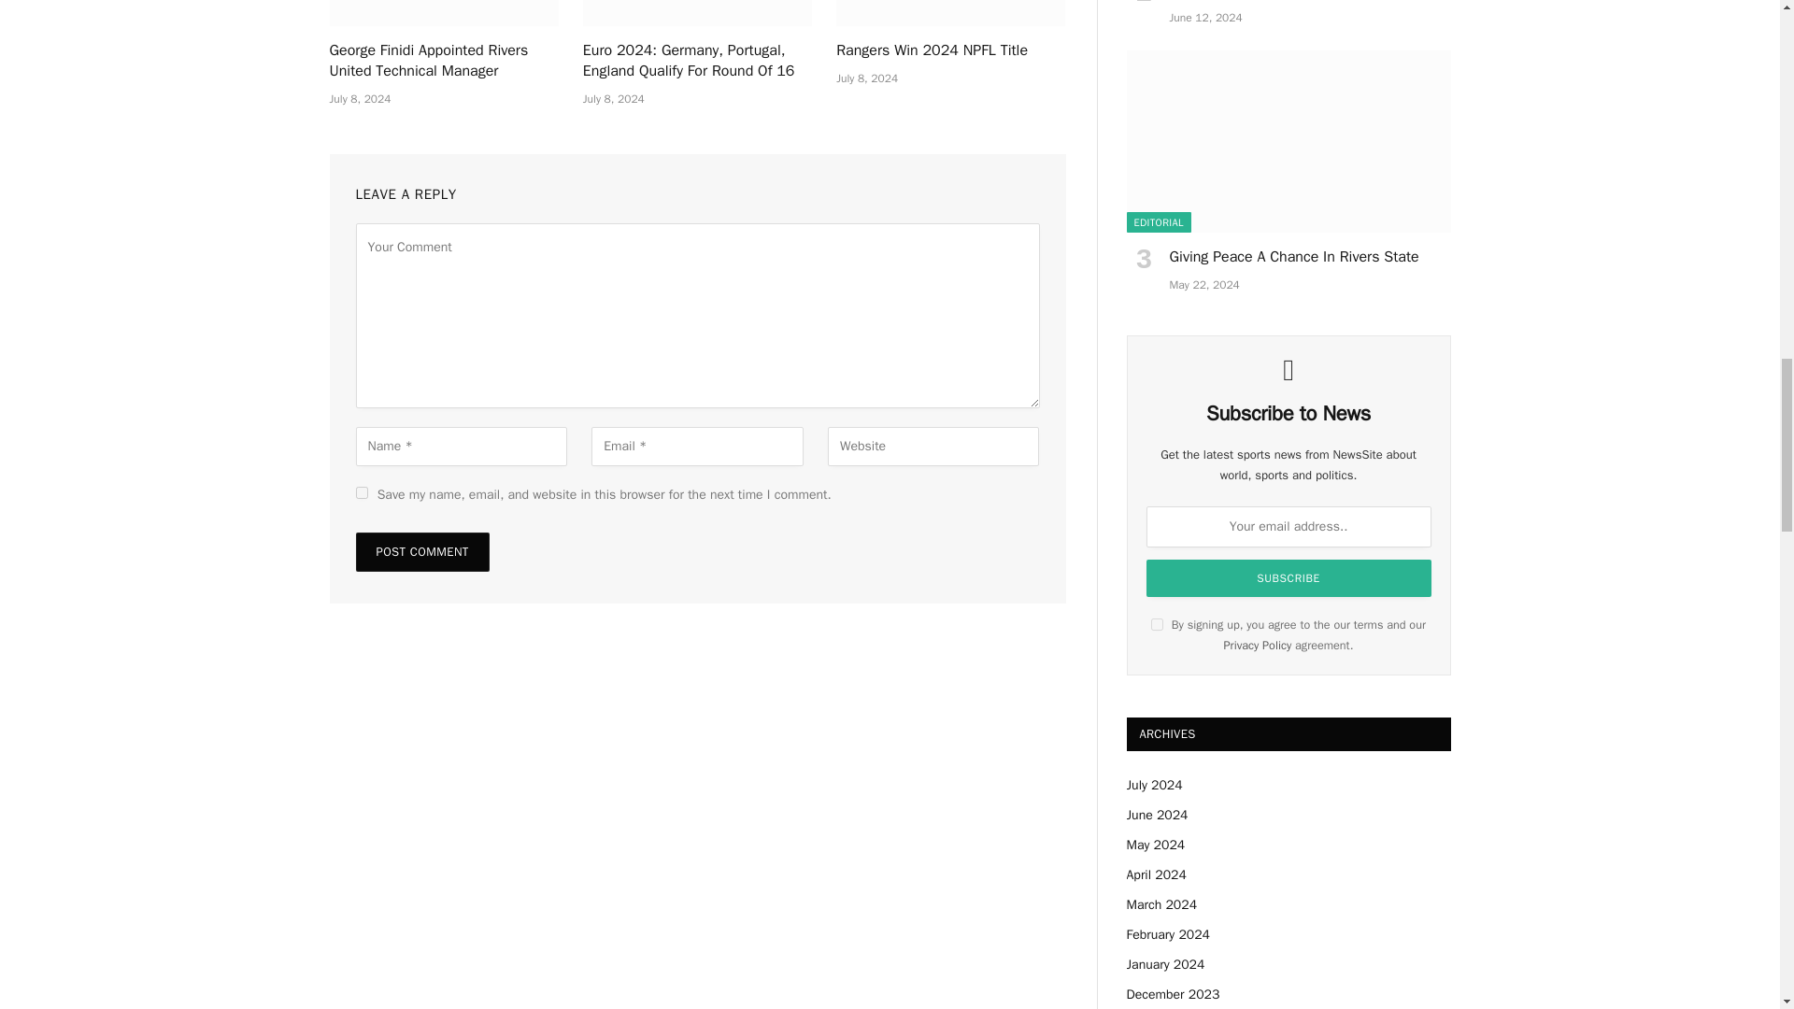 Image resolution: width=1794 pixels, height=1009 pixels. Describe the element at coordinates (421, 552) in the screenshot. I see `Post Comment` at that location.